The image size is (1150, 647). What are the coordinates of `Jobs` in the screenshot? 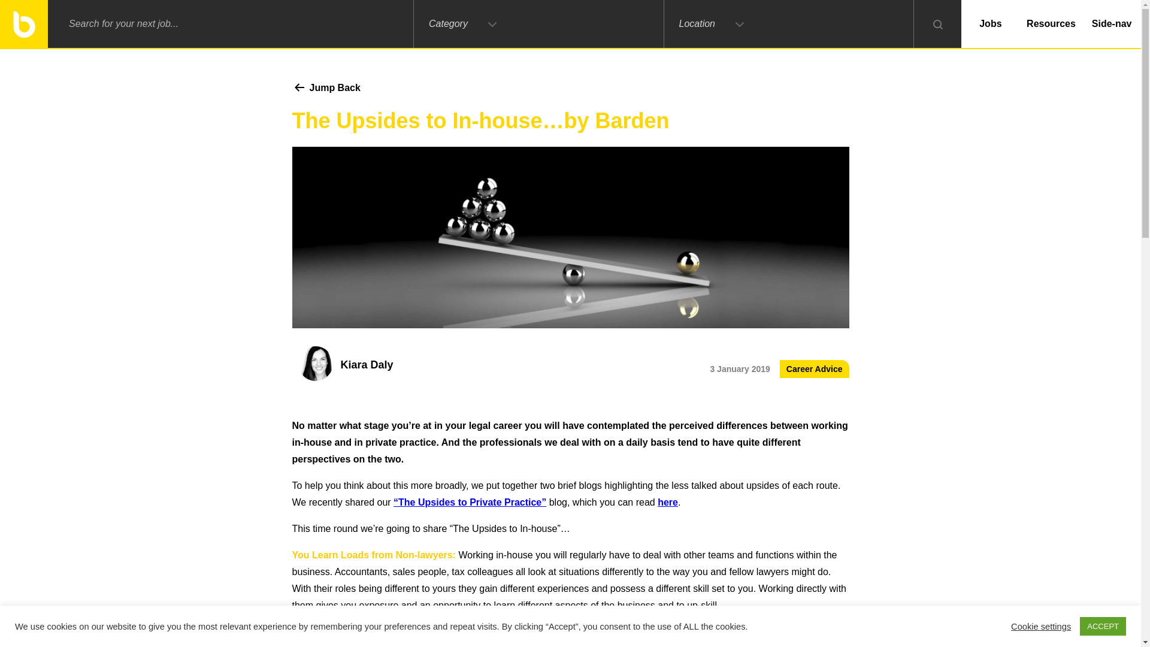 It's located at (991, 24).